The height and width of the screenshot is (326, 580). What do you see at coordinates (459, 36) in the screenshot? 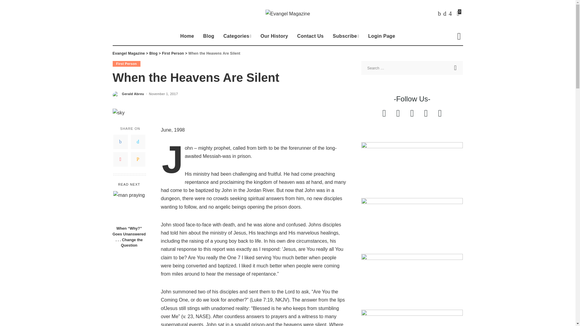
I see `Search` at bounding box center [459, 36].